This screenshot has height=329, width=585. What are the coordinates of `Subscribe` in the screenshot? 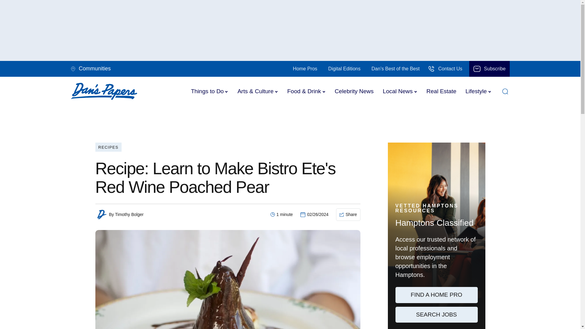 It's located at (489, 69).